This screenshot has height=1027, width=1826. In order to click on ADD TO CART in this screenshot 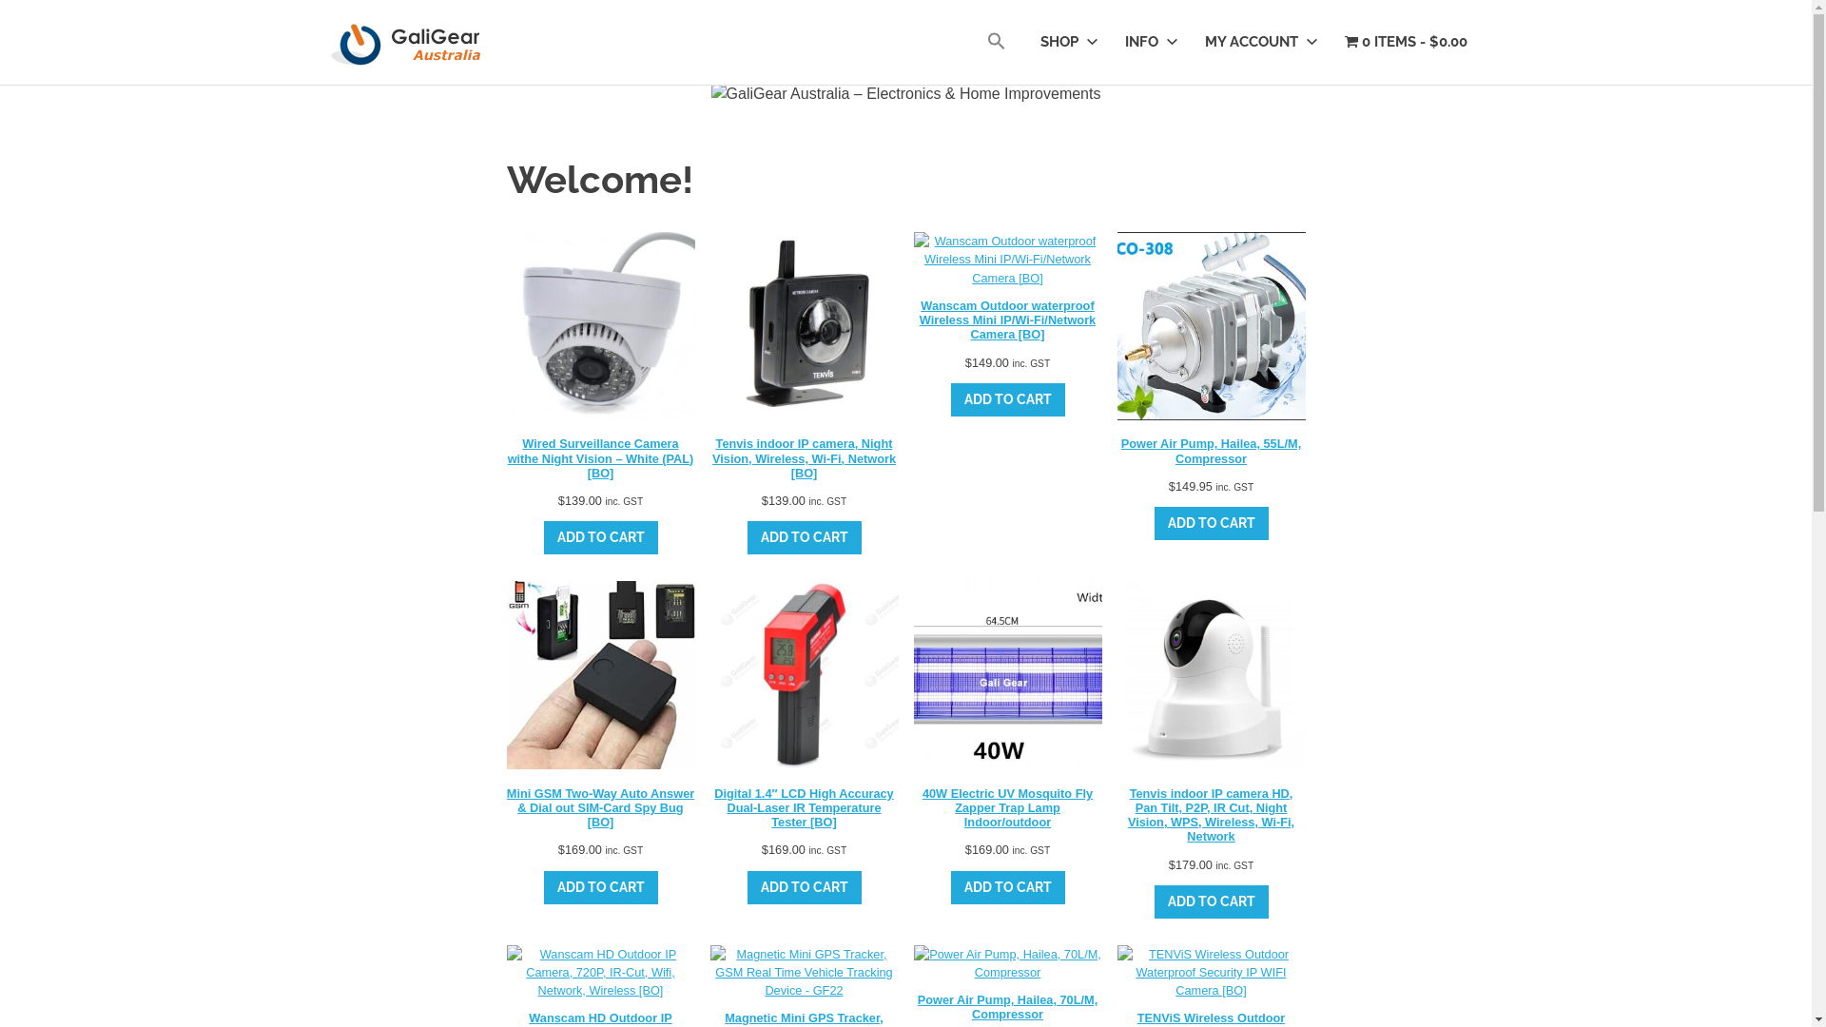, I will do `click(601, 538)`.